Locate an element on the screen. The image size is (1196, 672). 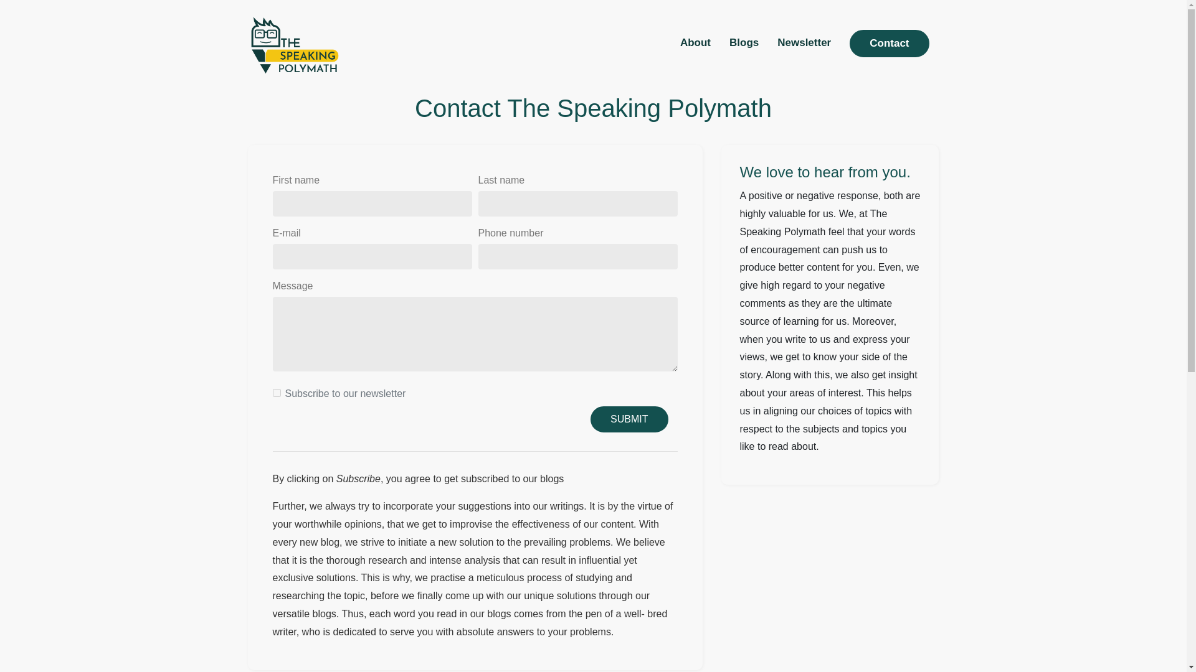
SUBMIT is located at coordinates (629, 419).